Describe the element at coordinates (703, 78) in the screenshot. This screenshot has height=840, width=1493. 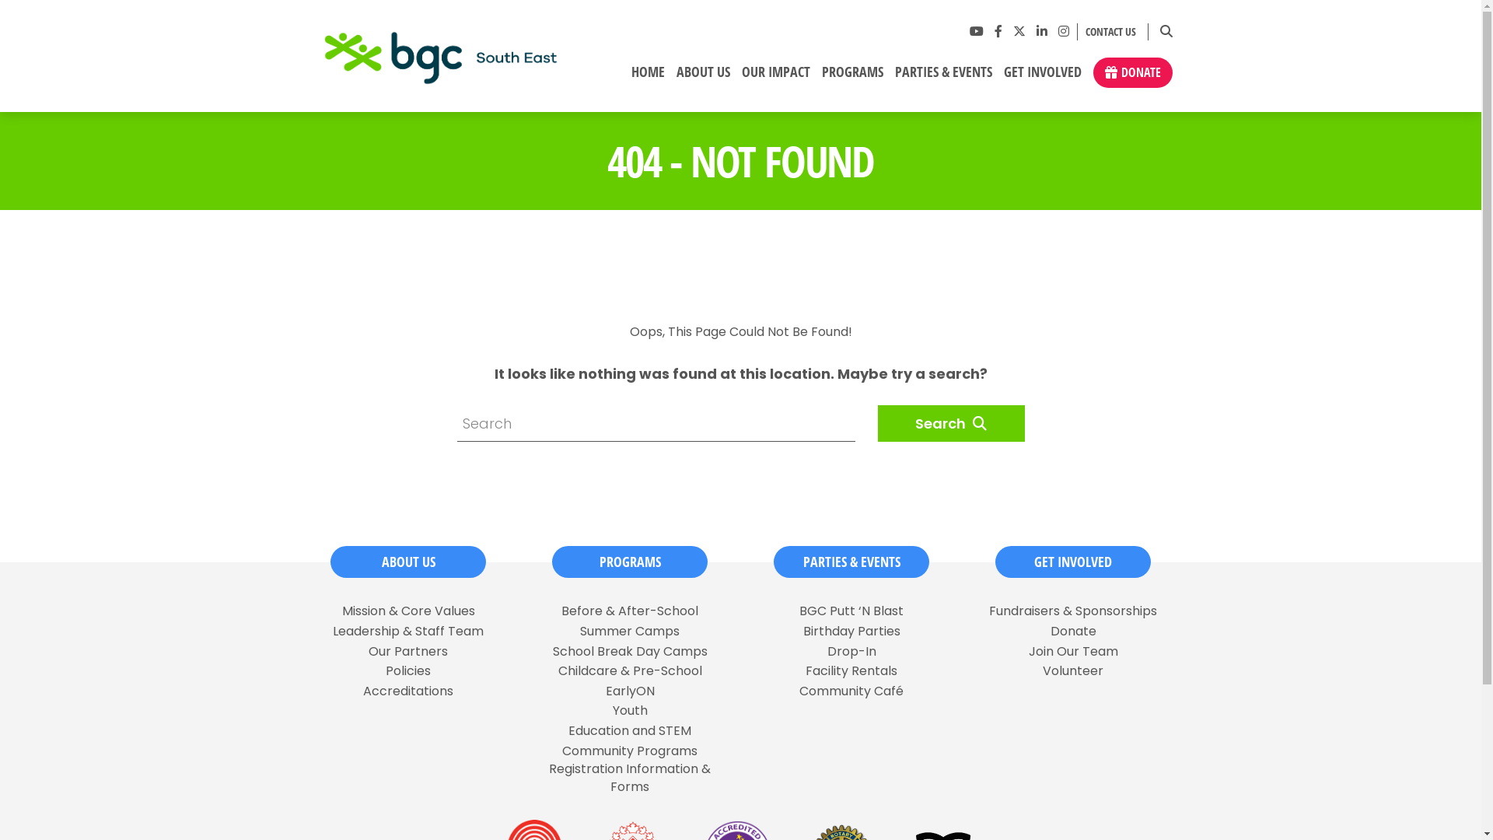
I see `ABOUT US` at that location.